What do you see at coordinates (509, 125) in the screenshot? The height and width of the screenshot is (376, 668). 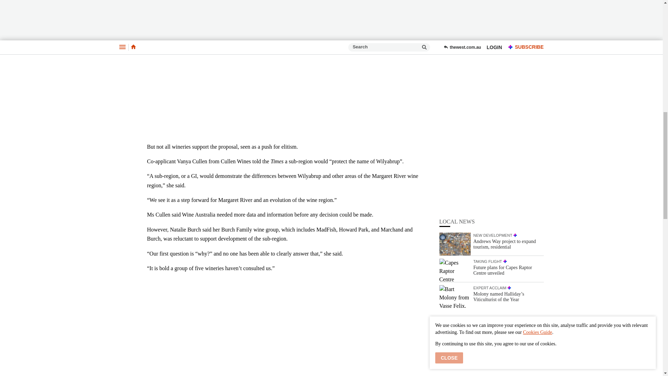 I see `PREMIUM` at bounding box center [509, 125].